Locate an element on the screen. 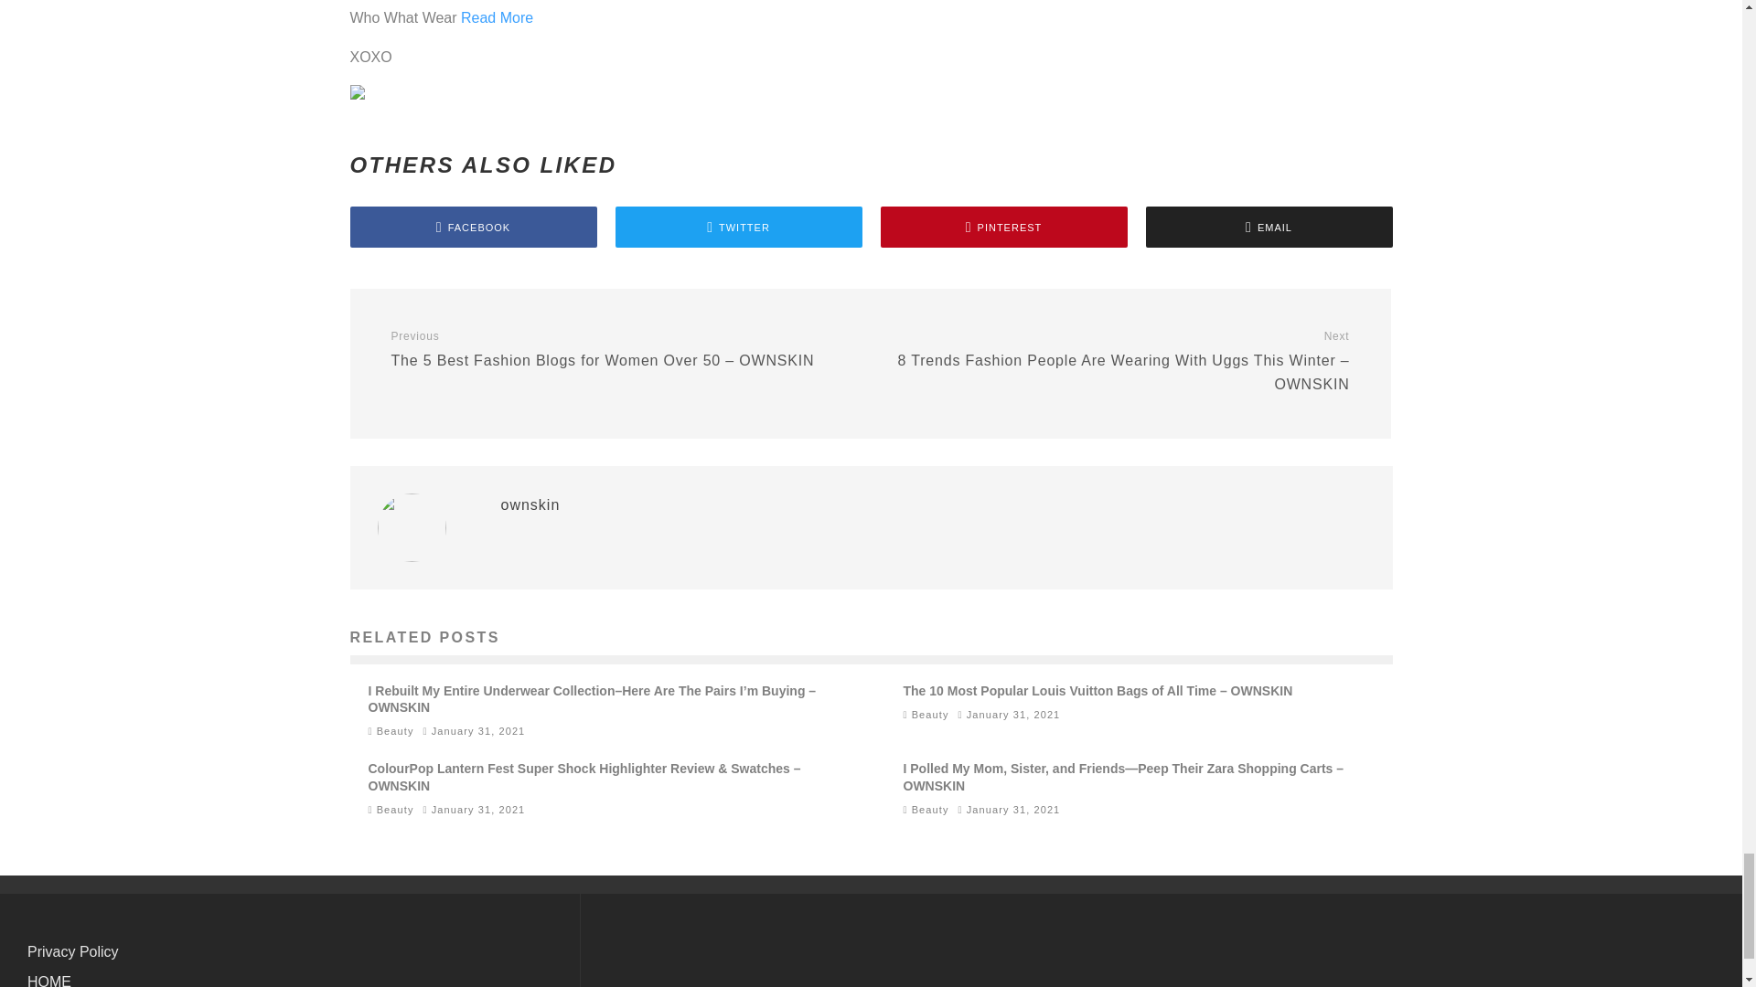  Beauty is located at coordinates (395, 730).